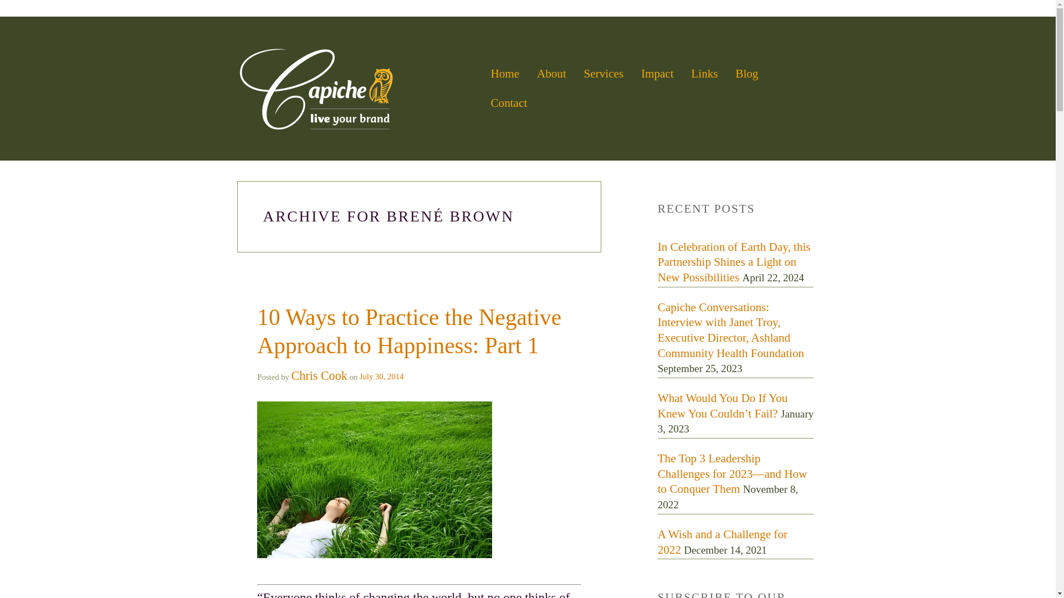 The width and height of the screenshot is (1064, 598). What do you see at coordinates (551, 74) in the screenshot?
I see `About` at bounding box center [551, 74].